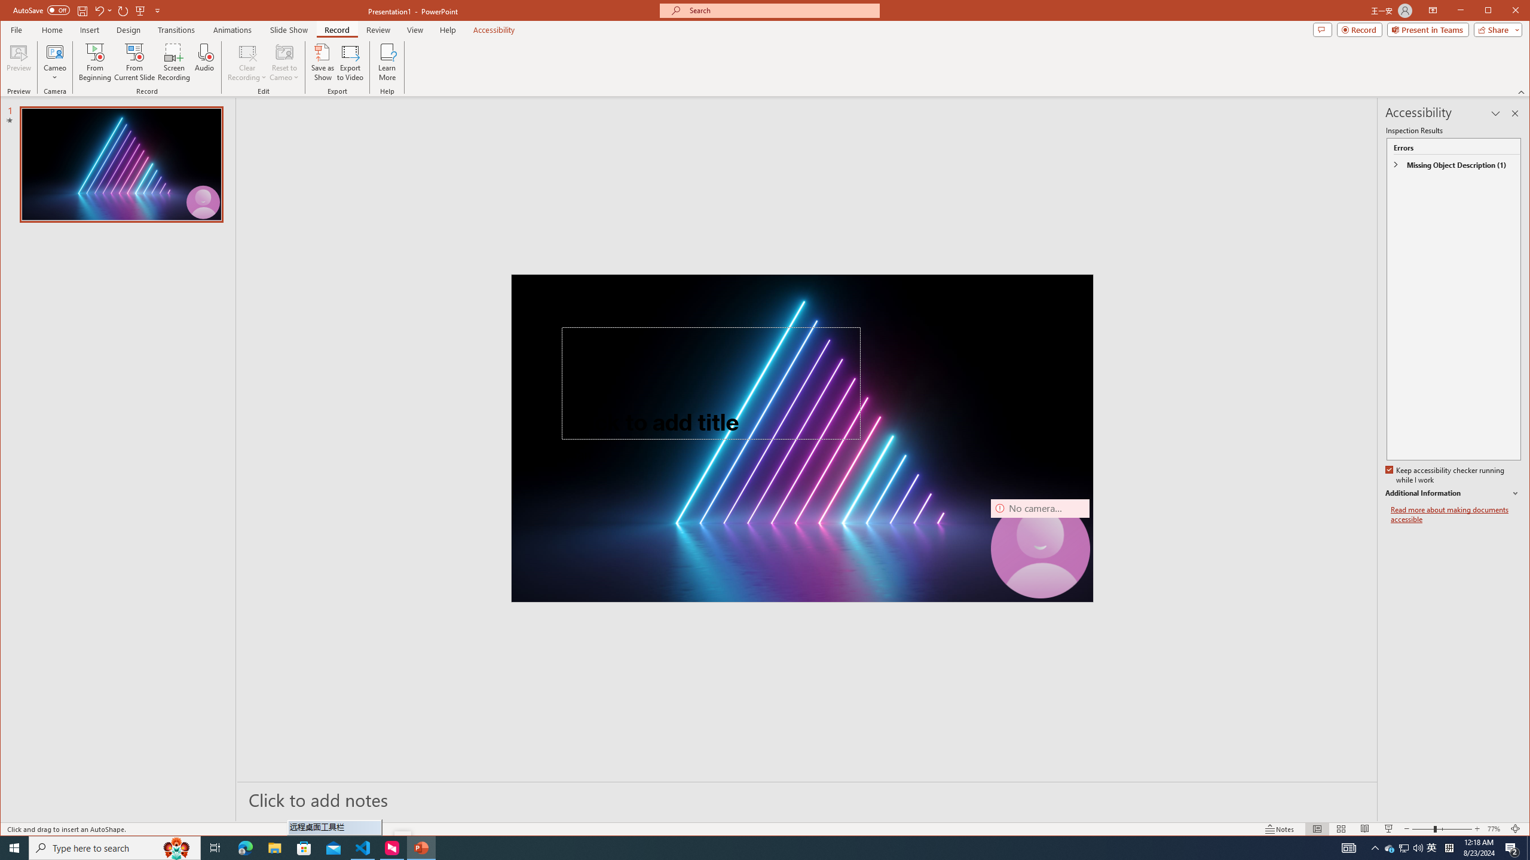  What do you see at coordinates (96, 62) in the screenshot?
I see `From Beginning...` at bounding box center [96, 62].